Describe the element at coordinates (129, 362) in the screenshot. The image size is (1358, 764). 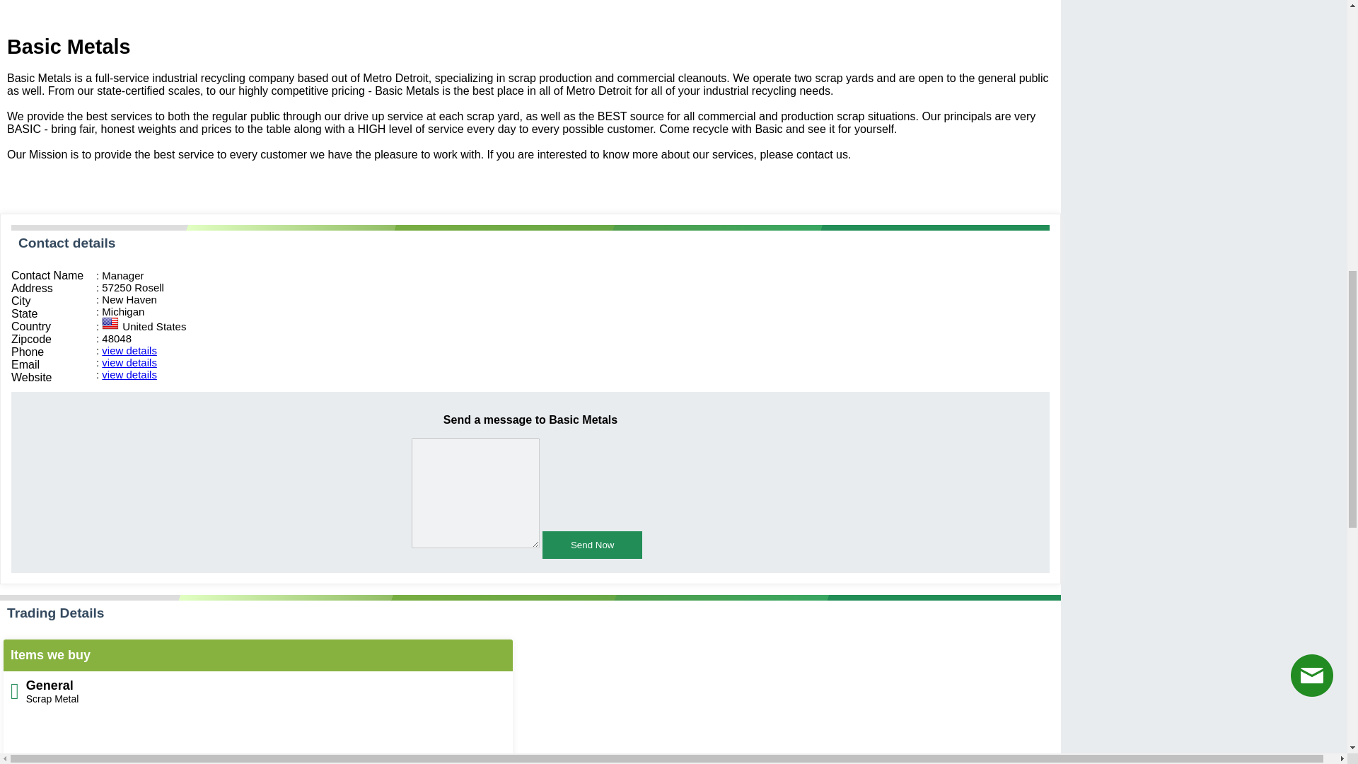
I see `view details` at that location.